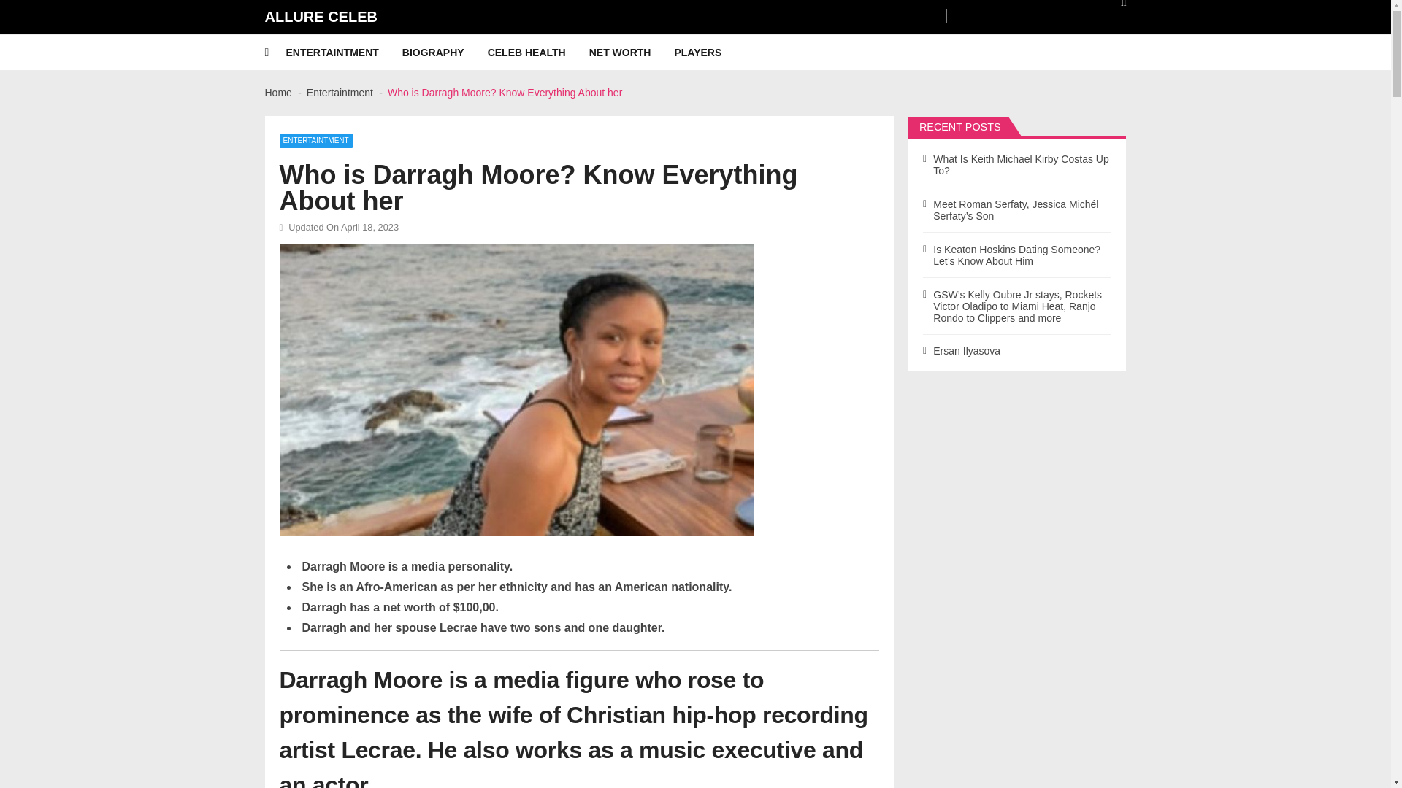  I want to click on Home, so click(277, 92).